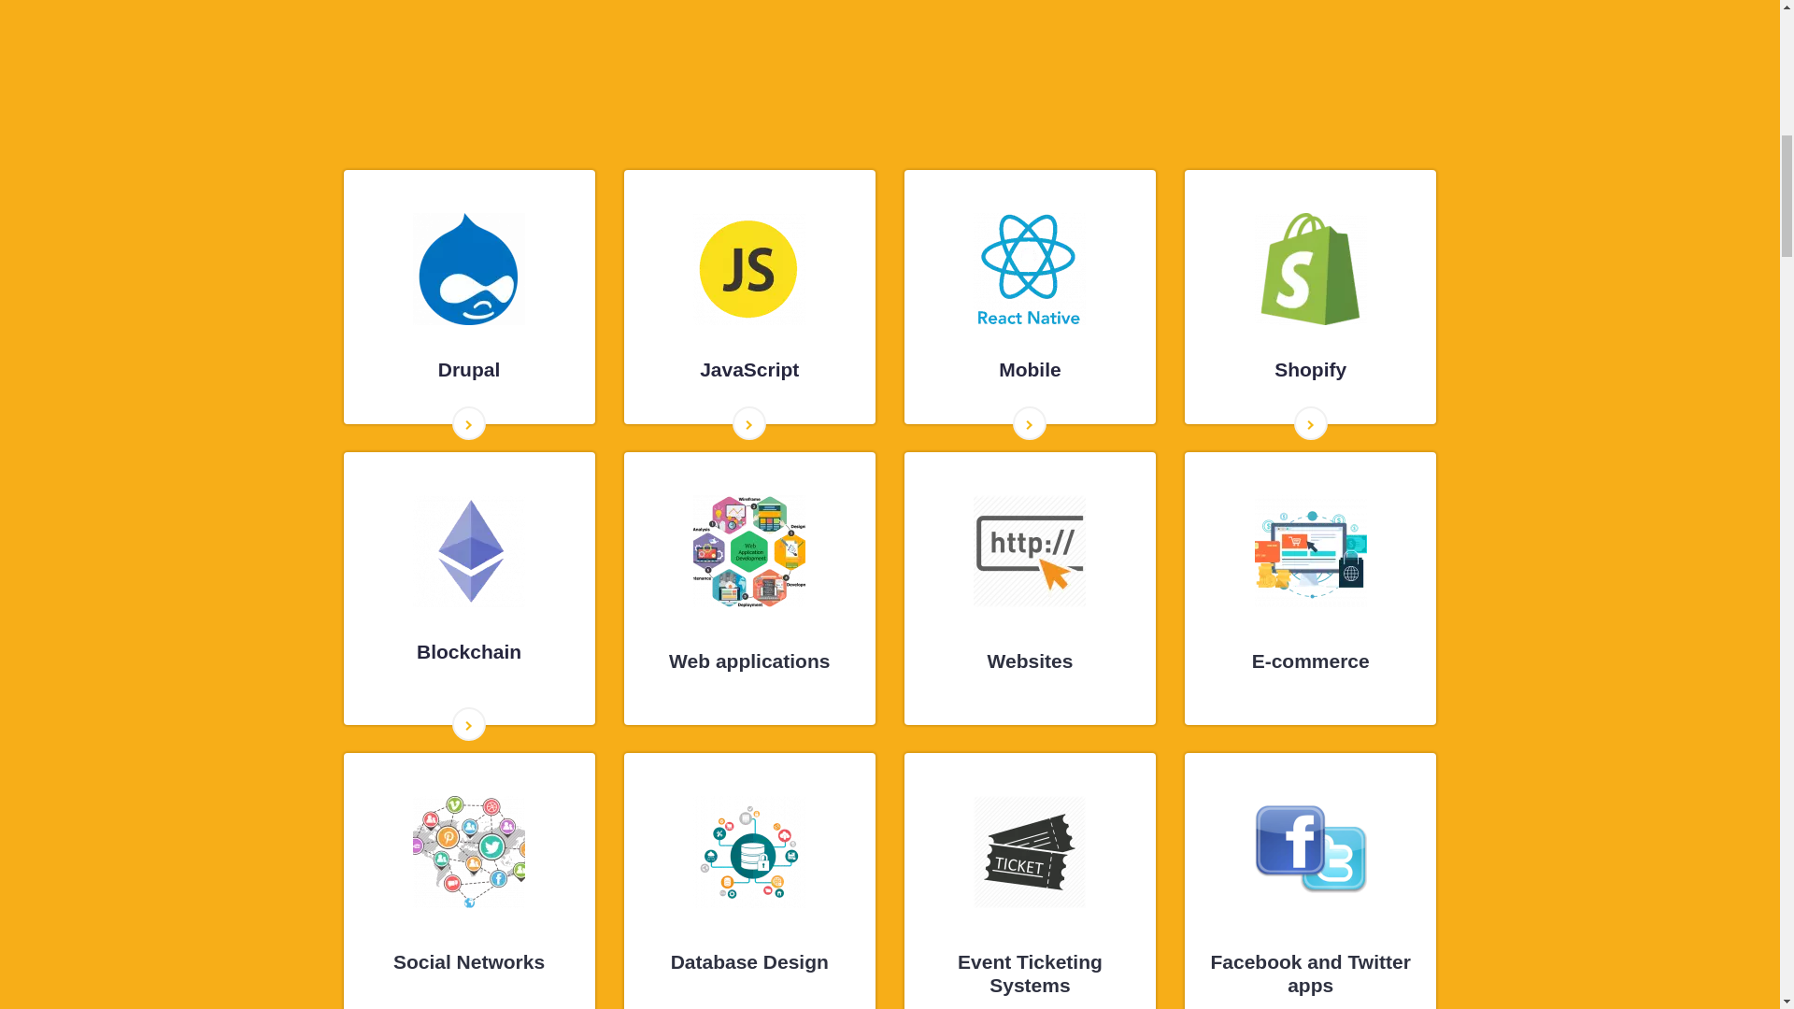 This screenshot has width=1794, height=1009. Describe the element at coordinates (749, 368) in the screenshot. I see `JavaScript` at that location.